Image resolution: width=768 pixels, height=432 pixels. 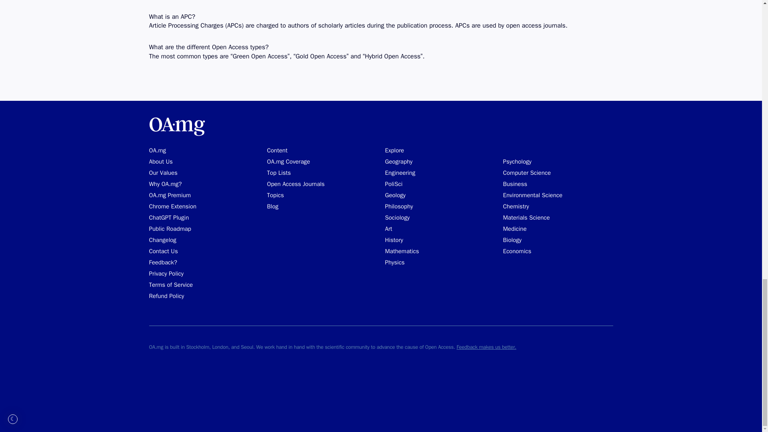 I want to click on About Us, so click(x=160, y=161).